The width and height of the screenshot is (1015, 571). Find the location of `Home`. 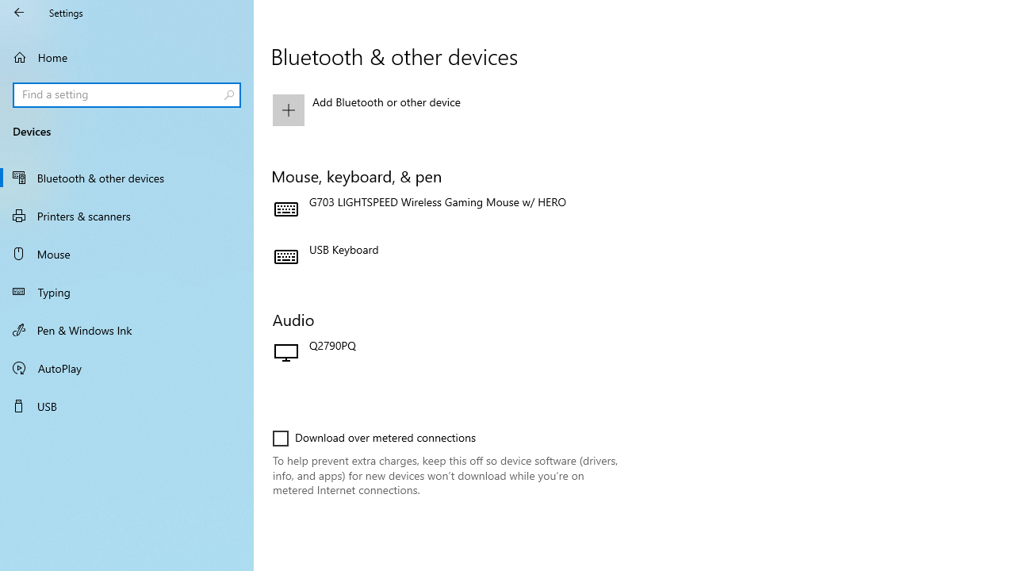

Home is located at coordinates (127, 57).